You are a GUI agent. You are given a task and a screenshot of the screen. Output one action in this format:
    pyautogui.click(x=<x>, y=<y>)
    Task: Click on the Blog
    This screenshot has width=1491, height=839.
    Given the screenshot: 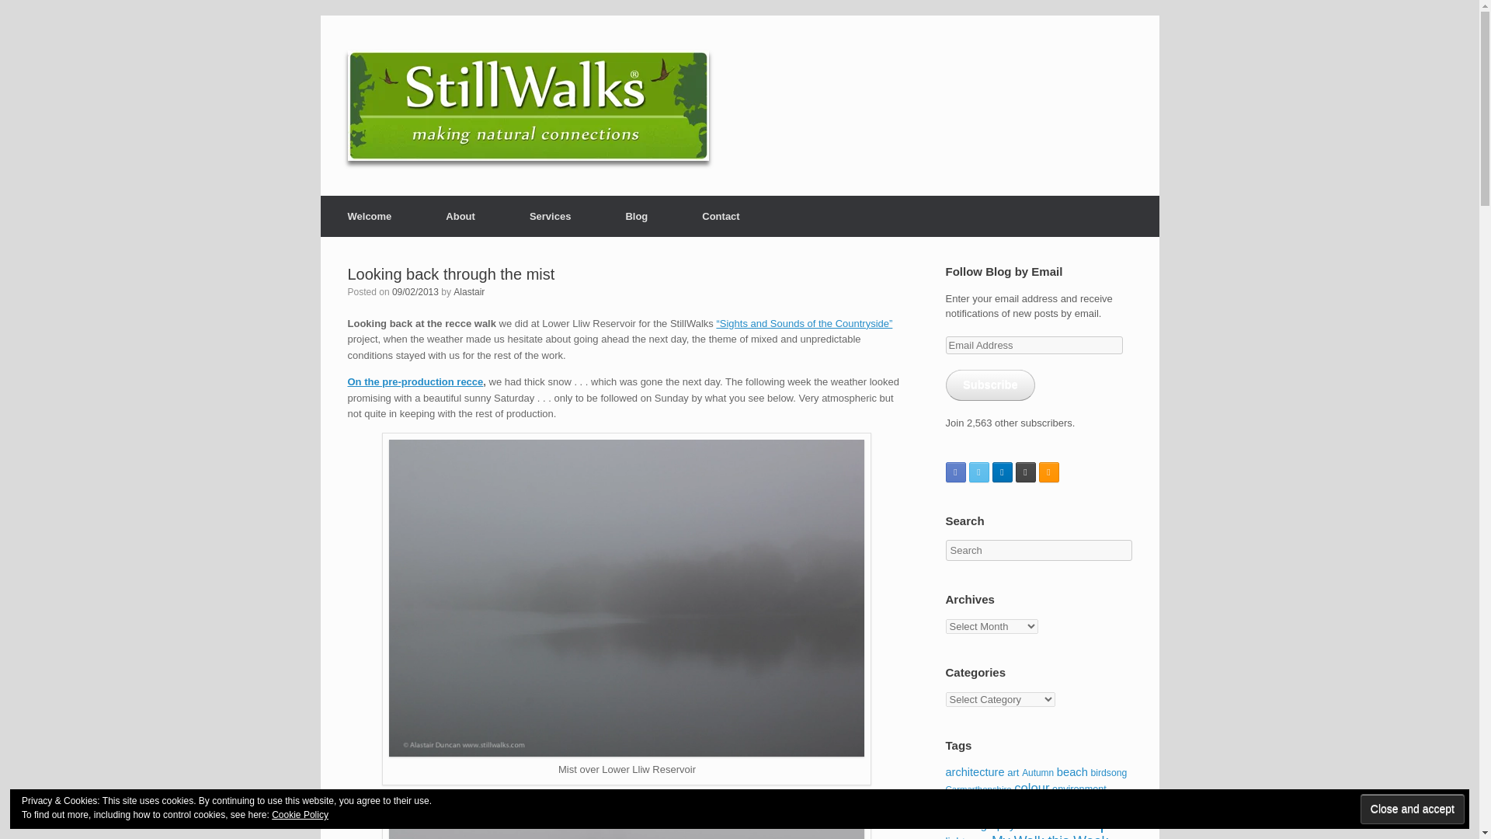 What is the action you would take?
    pyautogui.click(x=636, y=216)
    